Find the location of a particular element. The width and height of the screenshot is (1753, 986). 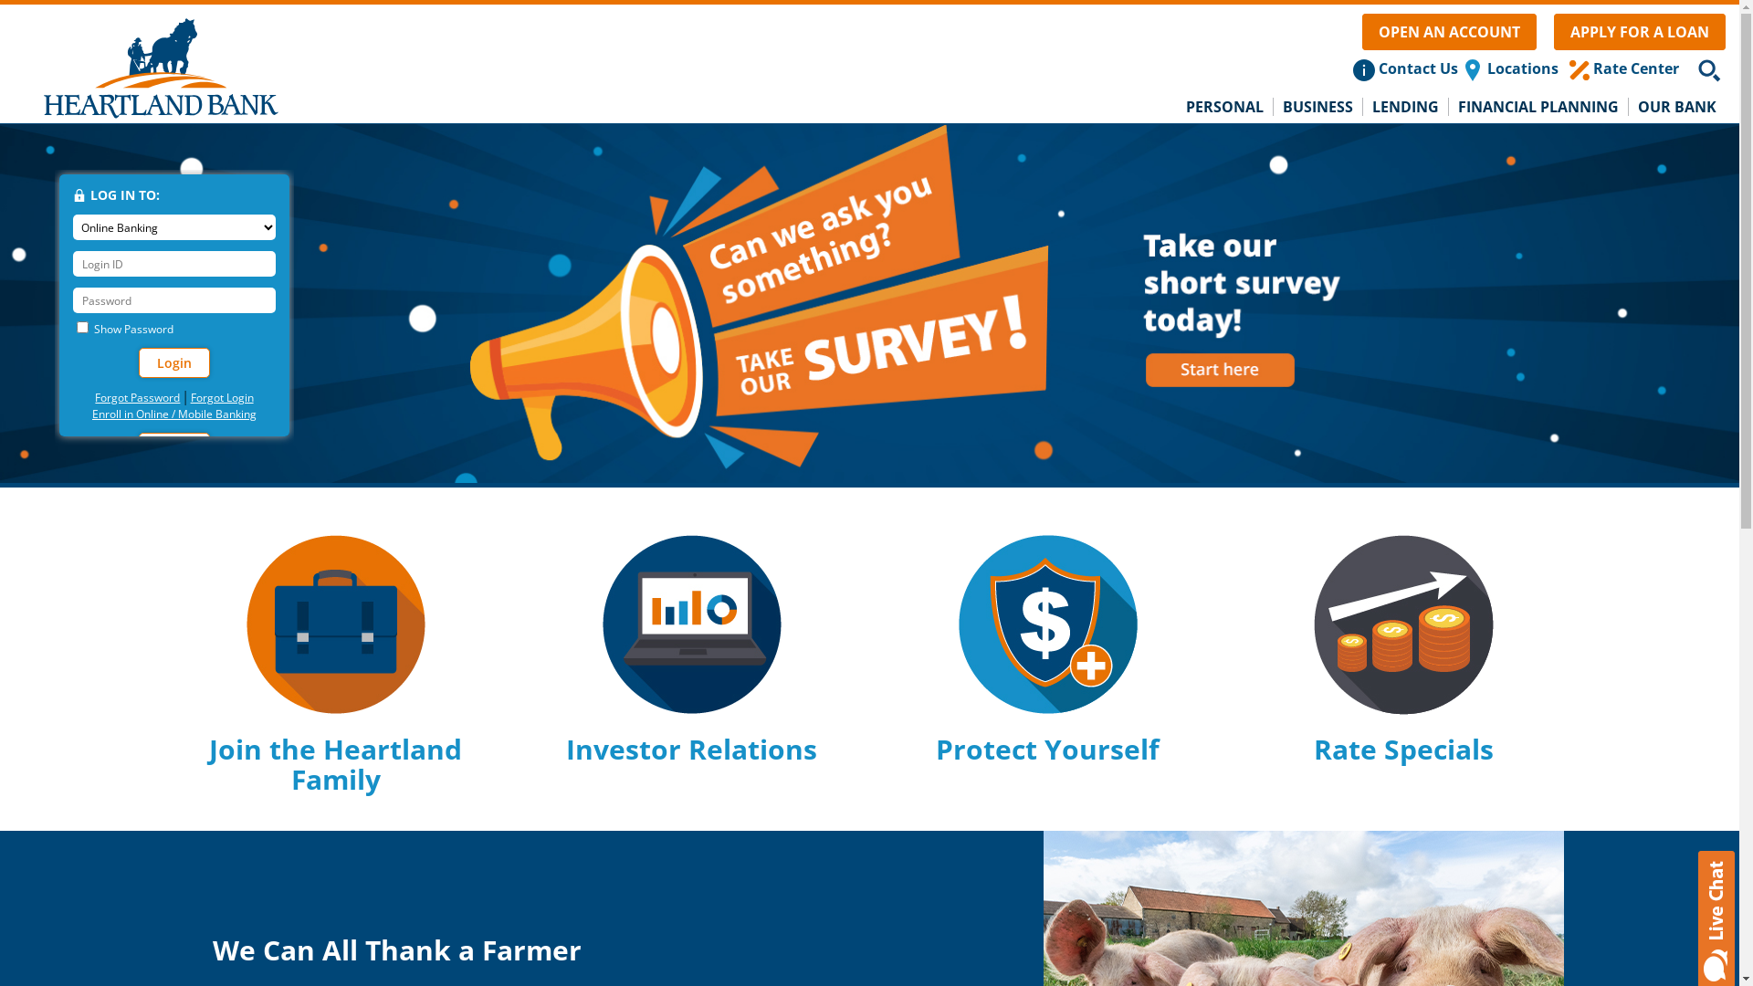

Join the Heartland Family is located at coordinates (336, 764).